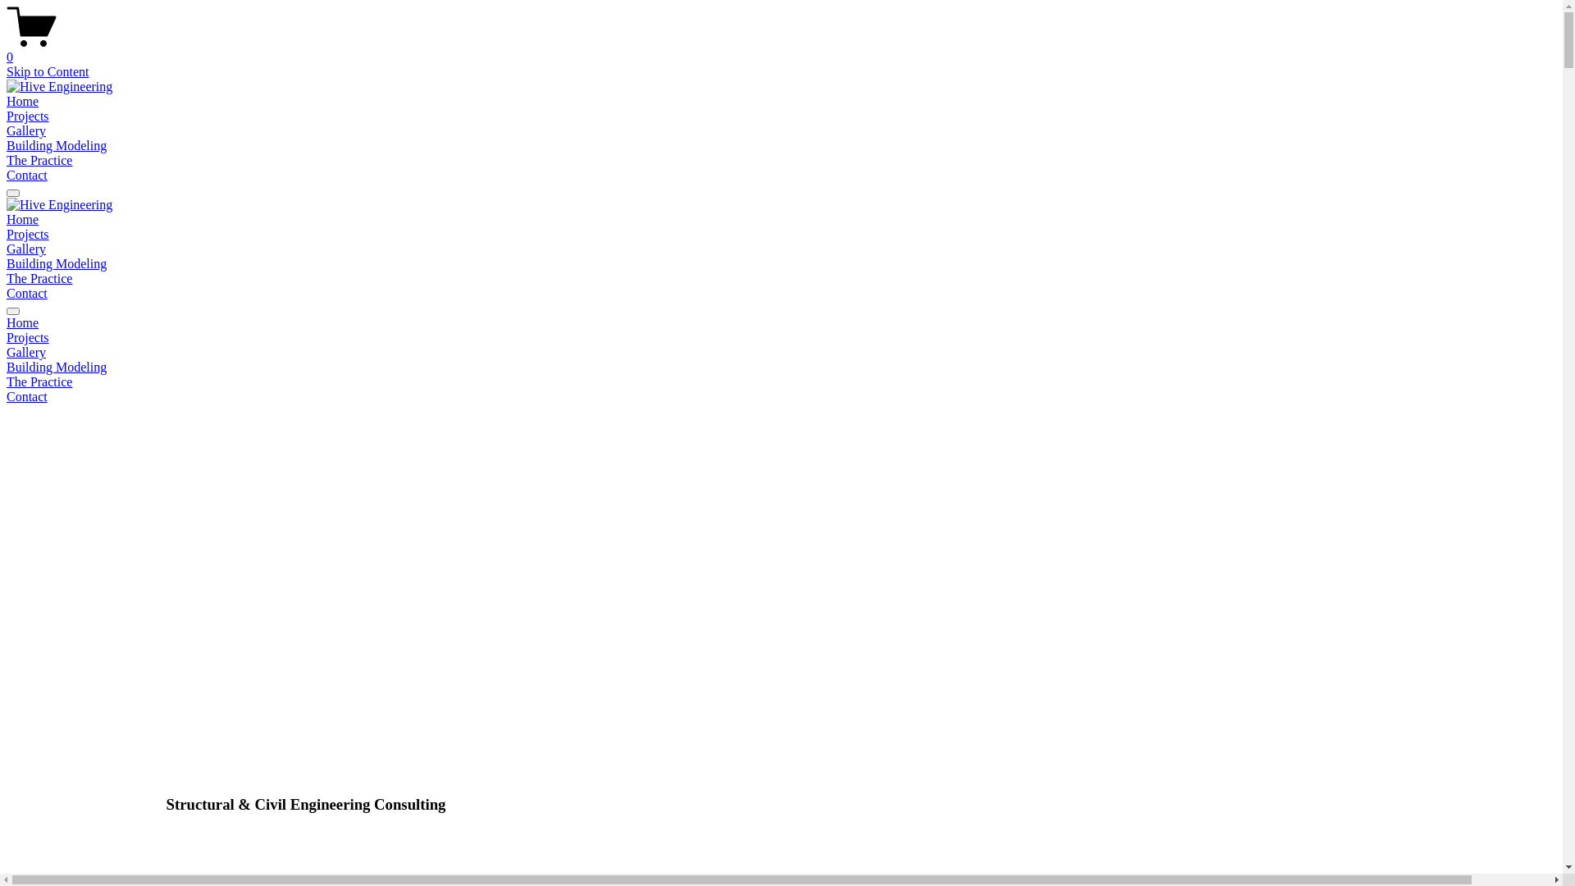  What do you see at coordinates (27, 176) in the screenshot?
I see `Contact` at bounding box center [27, 176].